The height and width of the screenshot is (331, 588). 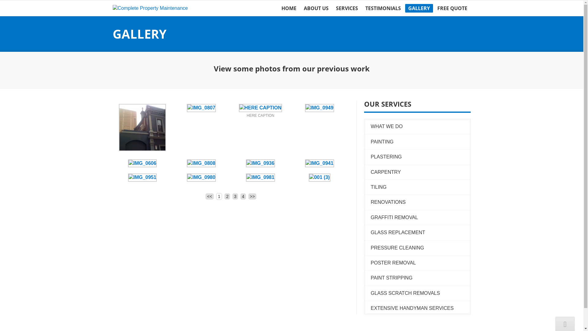 I want to click on TILING, so click(x=420, y=187).